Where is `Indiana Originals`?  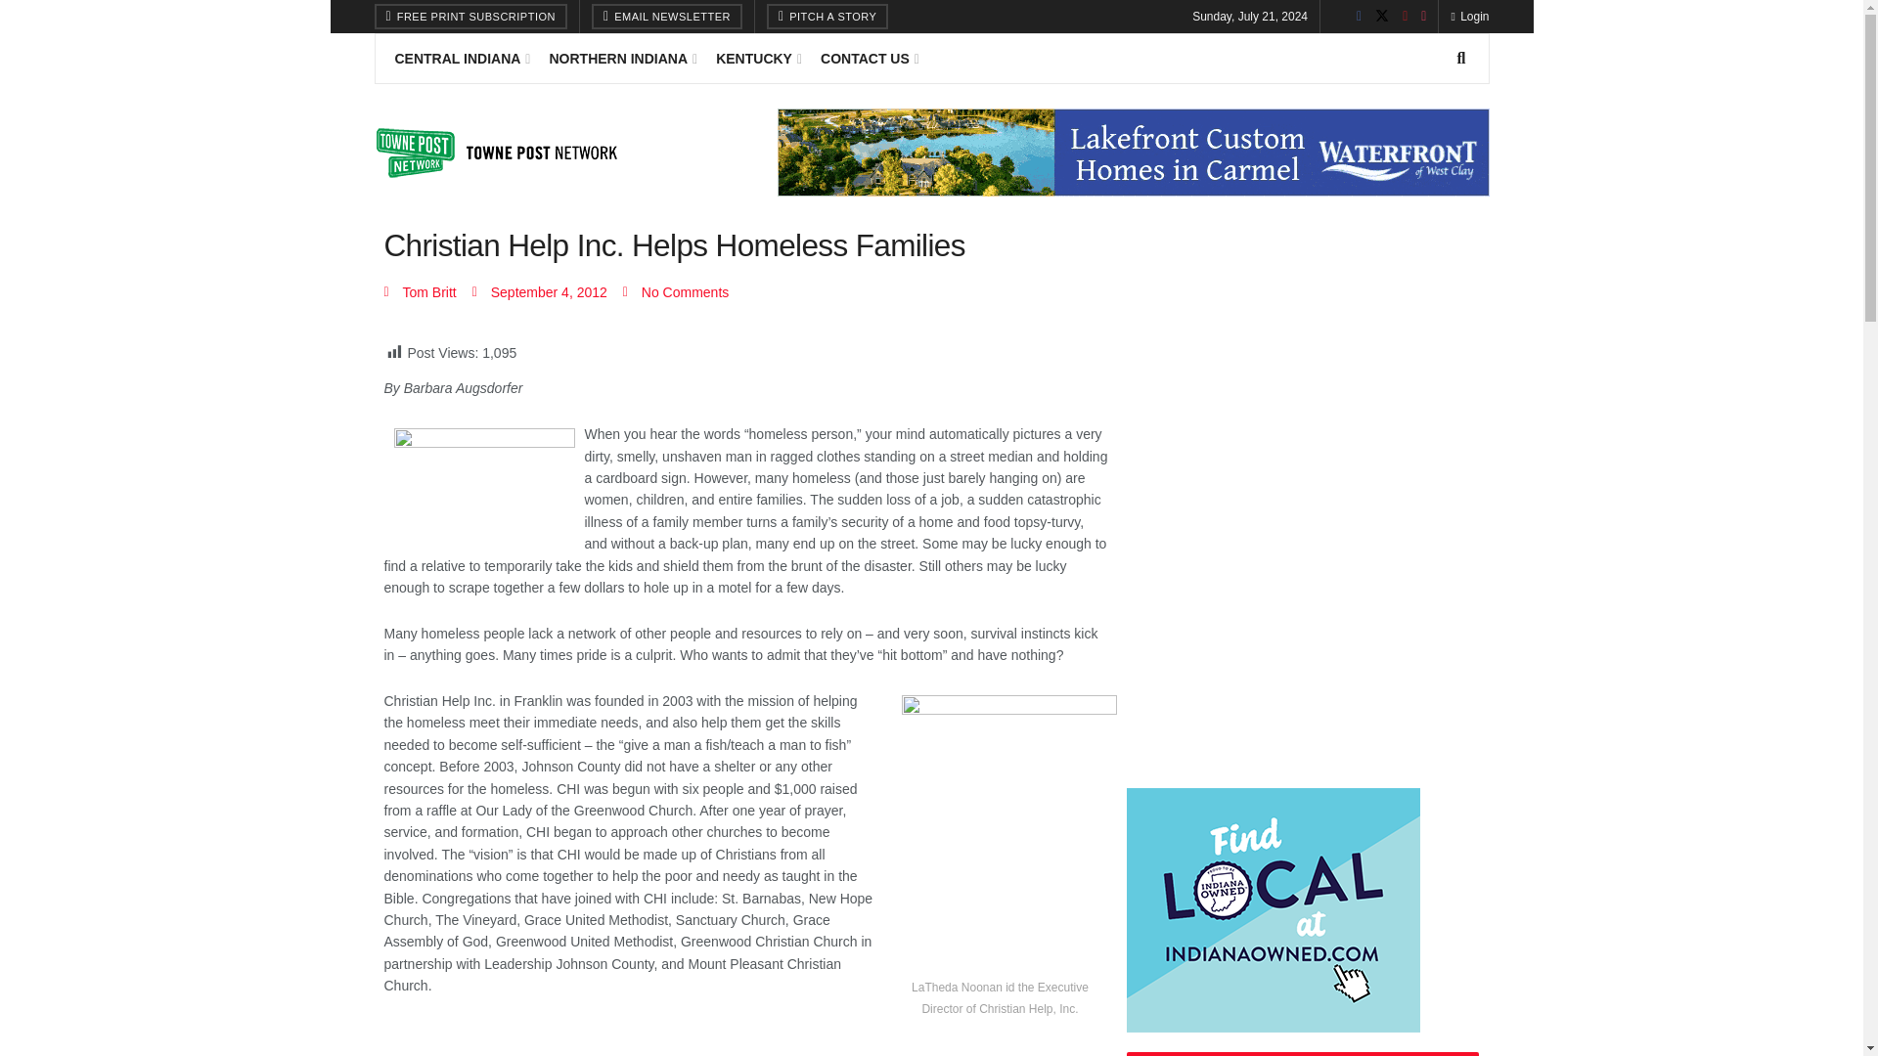 Indiana Originals is located at coordinates (1274, 909).